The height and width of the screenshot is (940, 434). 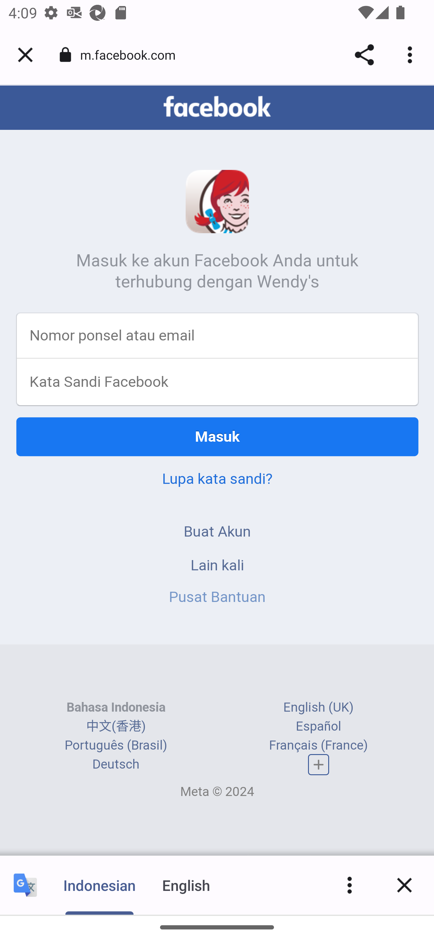 What do you see at coordinates (319, 727) in the screenshot?
I see `Español` at bounding box center [319, 727].